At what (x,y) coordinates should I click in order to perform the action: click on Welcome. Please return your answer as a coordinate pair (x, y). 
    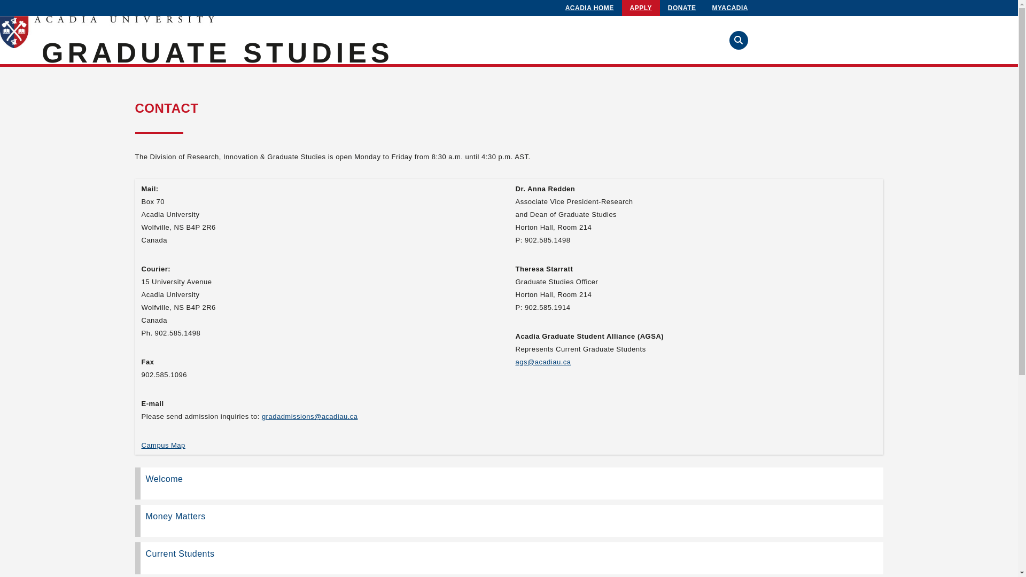
    Looking at the image, I should click on (509, 484).